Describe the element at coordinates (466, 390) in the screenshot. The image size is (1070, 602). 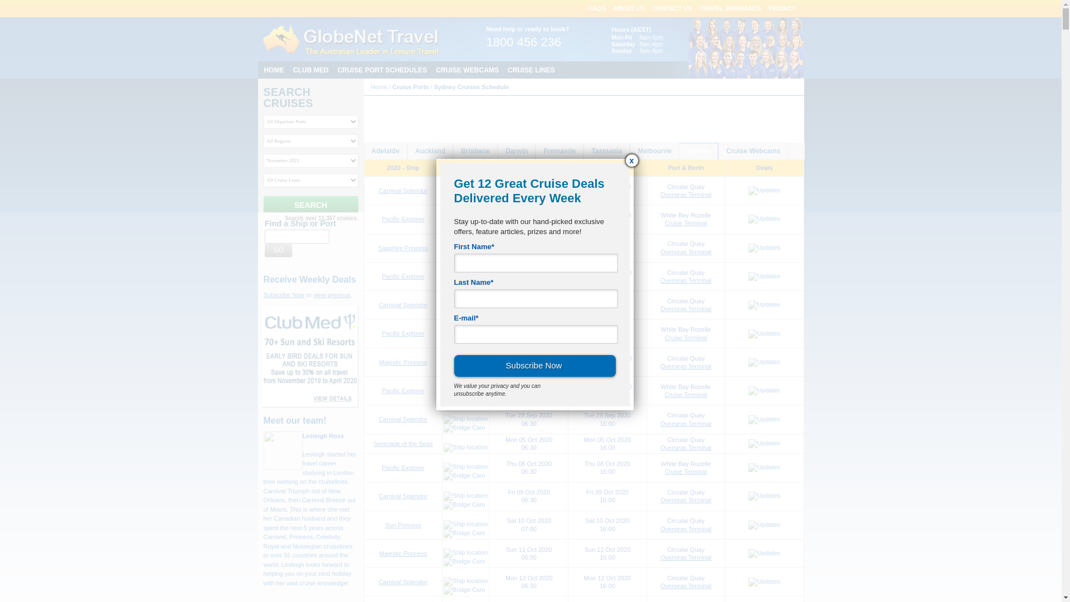
I see `Ship location` at that location.